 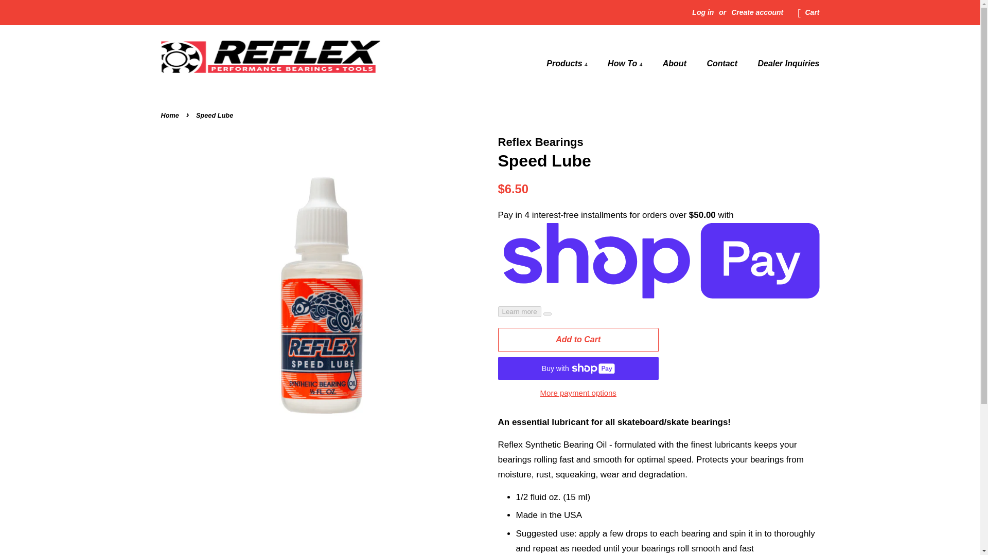 What do you see at coordinates (170, 115) in the screenshot?
I see `Home` at bounding box center [170, 115].